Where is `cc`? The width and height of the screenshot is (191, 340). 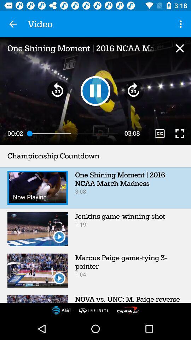
cc is located at coordinates (160, 133).